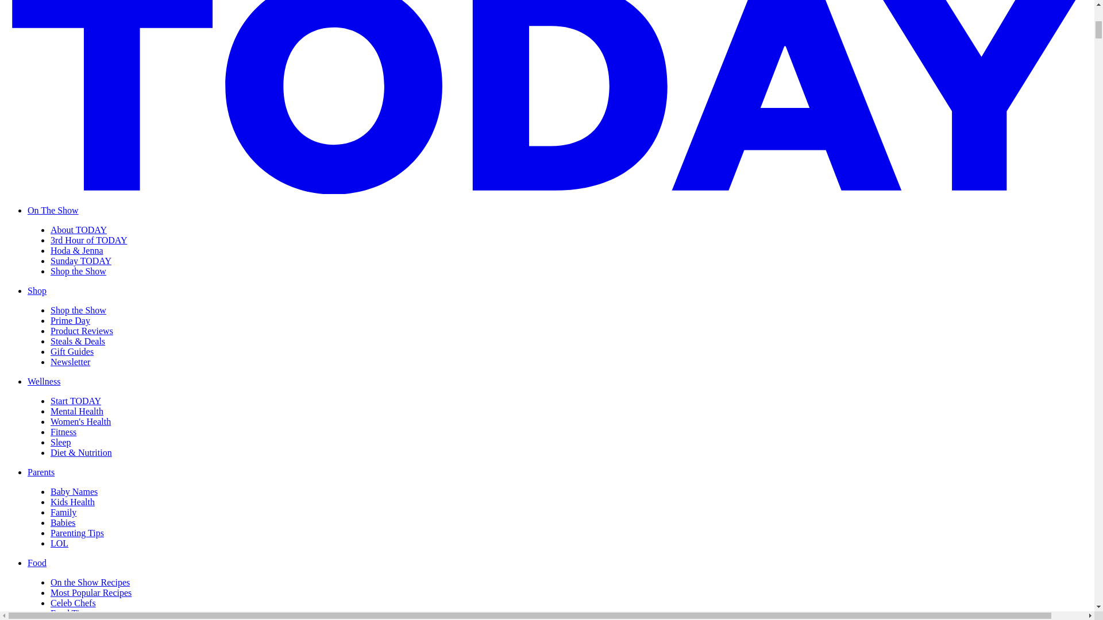 This screenshot has height=620, width=1103. I want to click on Product Reviews, so click(82, 331).